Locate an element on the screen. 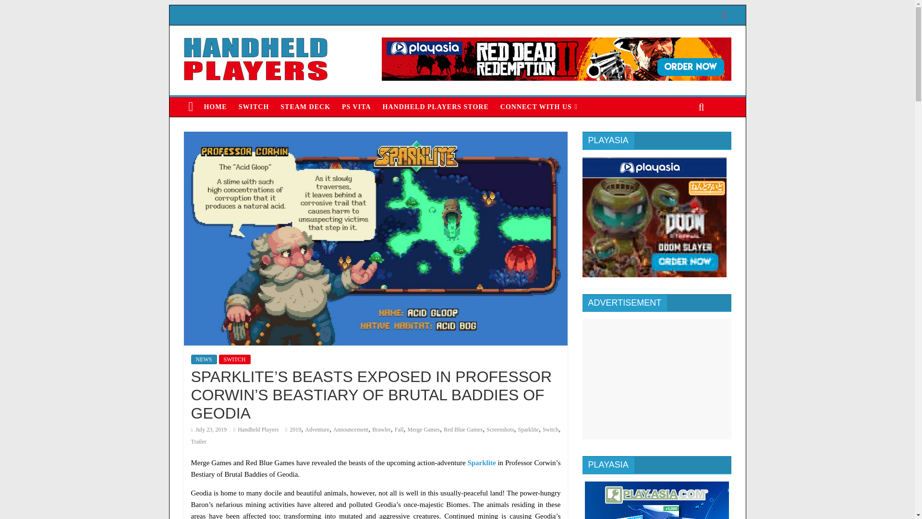 This screenshot has height=519, width=922. 2019 is located at coordinates (295, 429).